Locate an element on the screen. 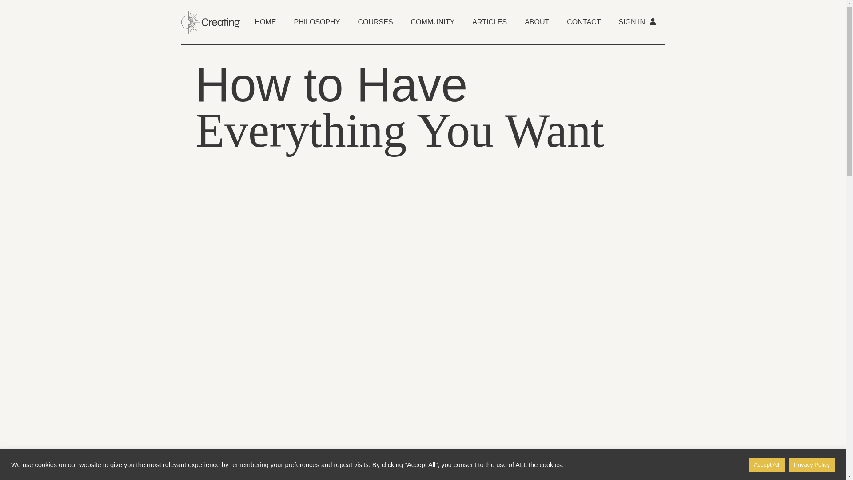  PHILOSOPHY is located at coordinates (317, 22).